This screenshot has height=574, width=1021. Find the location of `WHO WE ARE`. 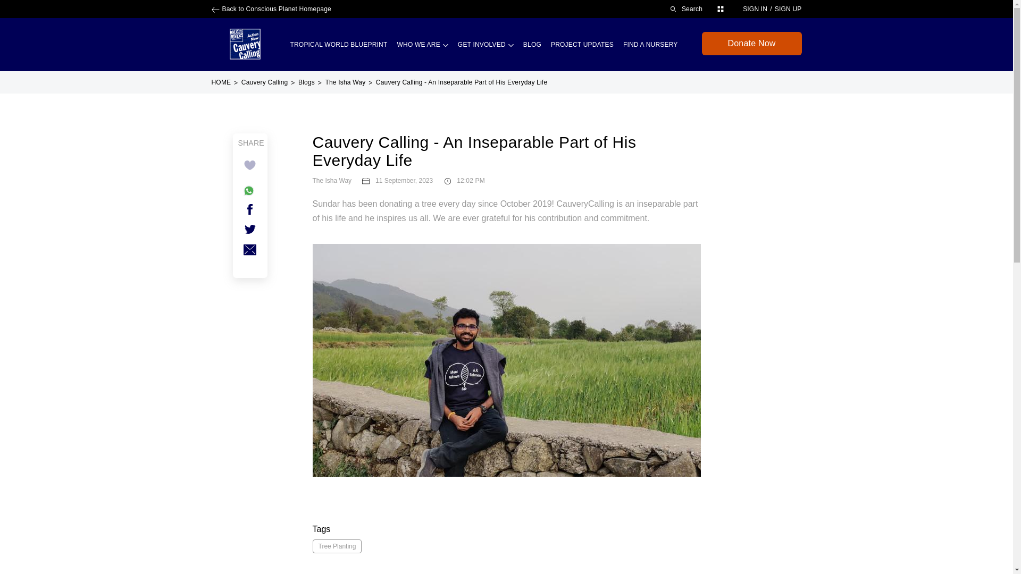

WHO WE ARE is located at coordinates (422, 44).